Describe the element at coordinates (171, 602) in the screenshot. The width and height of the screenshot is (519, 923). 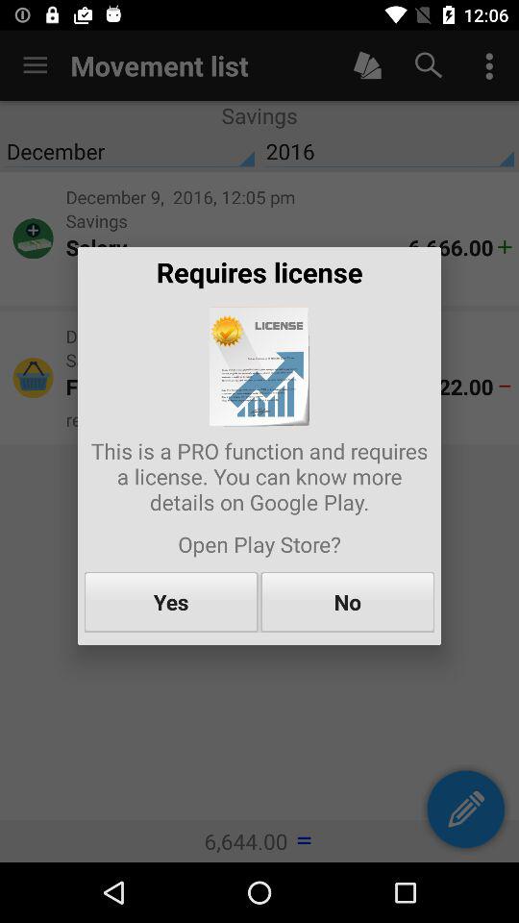
I see `scroll until the yes icon` at that location.